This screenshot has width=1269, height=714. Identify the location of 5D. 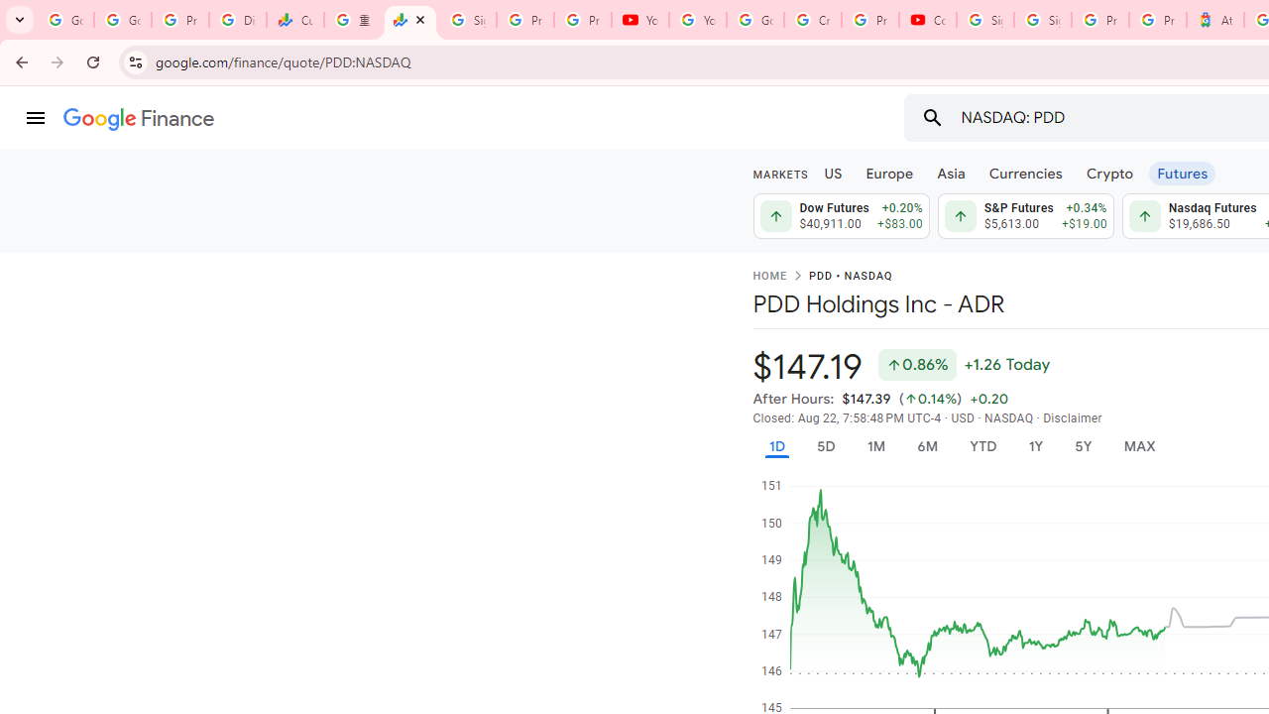
(825, 446).